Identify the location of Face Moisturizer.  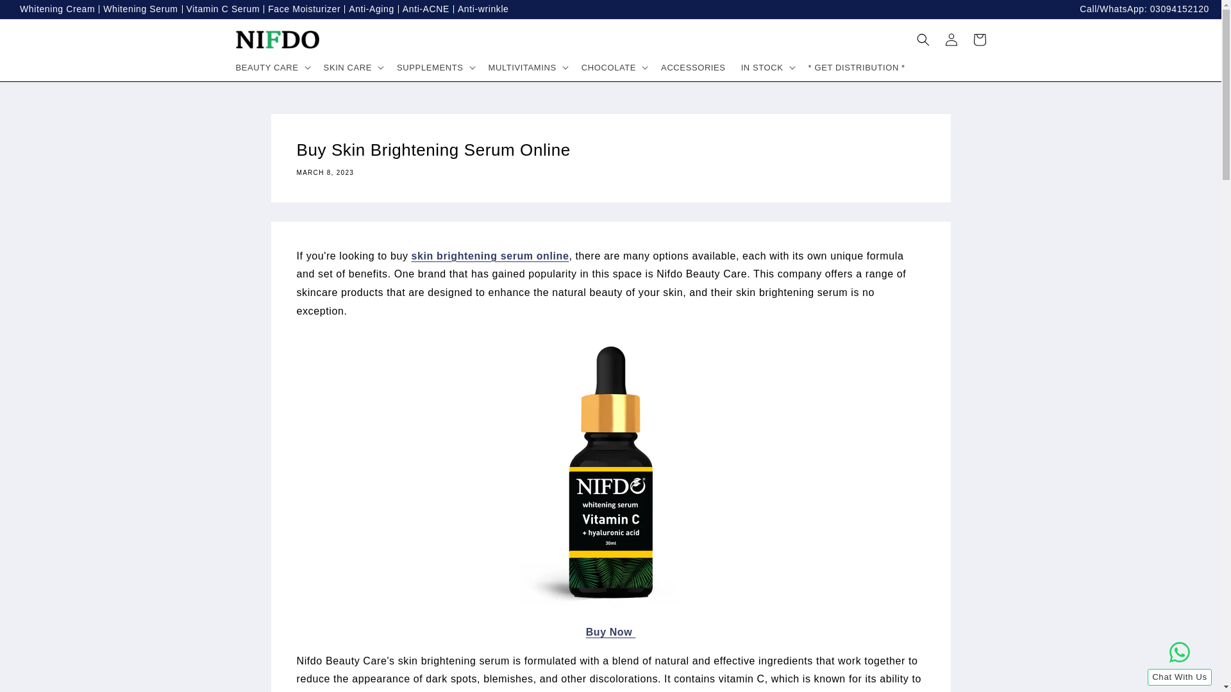
(301, 9).